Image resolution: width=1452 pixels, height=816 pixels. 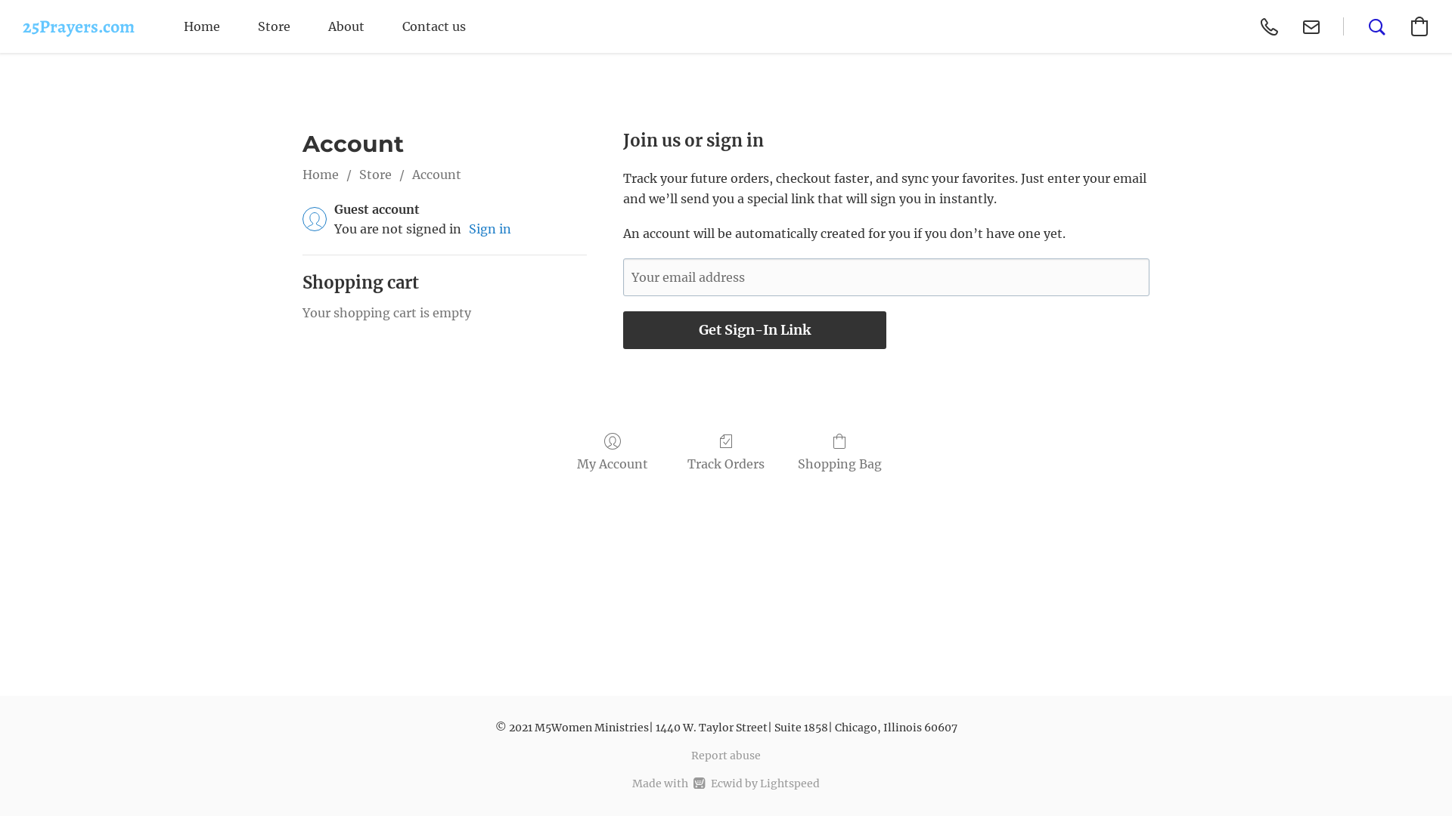 What do you see at coordinates (274, 26) in the screenshot?
I see `Store` at bounding box center [274, 26].